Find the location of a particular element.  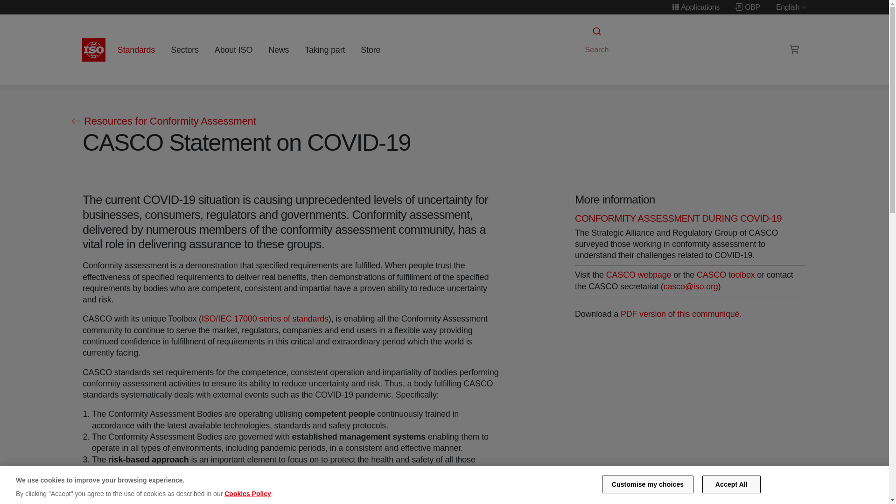

Standards is located at coordinates (136, 49).